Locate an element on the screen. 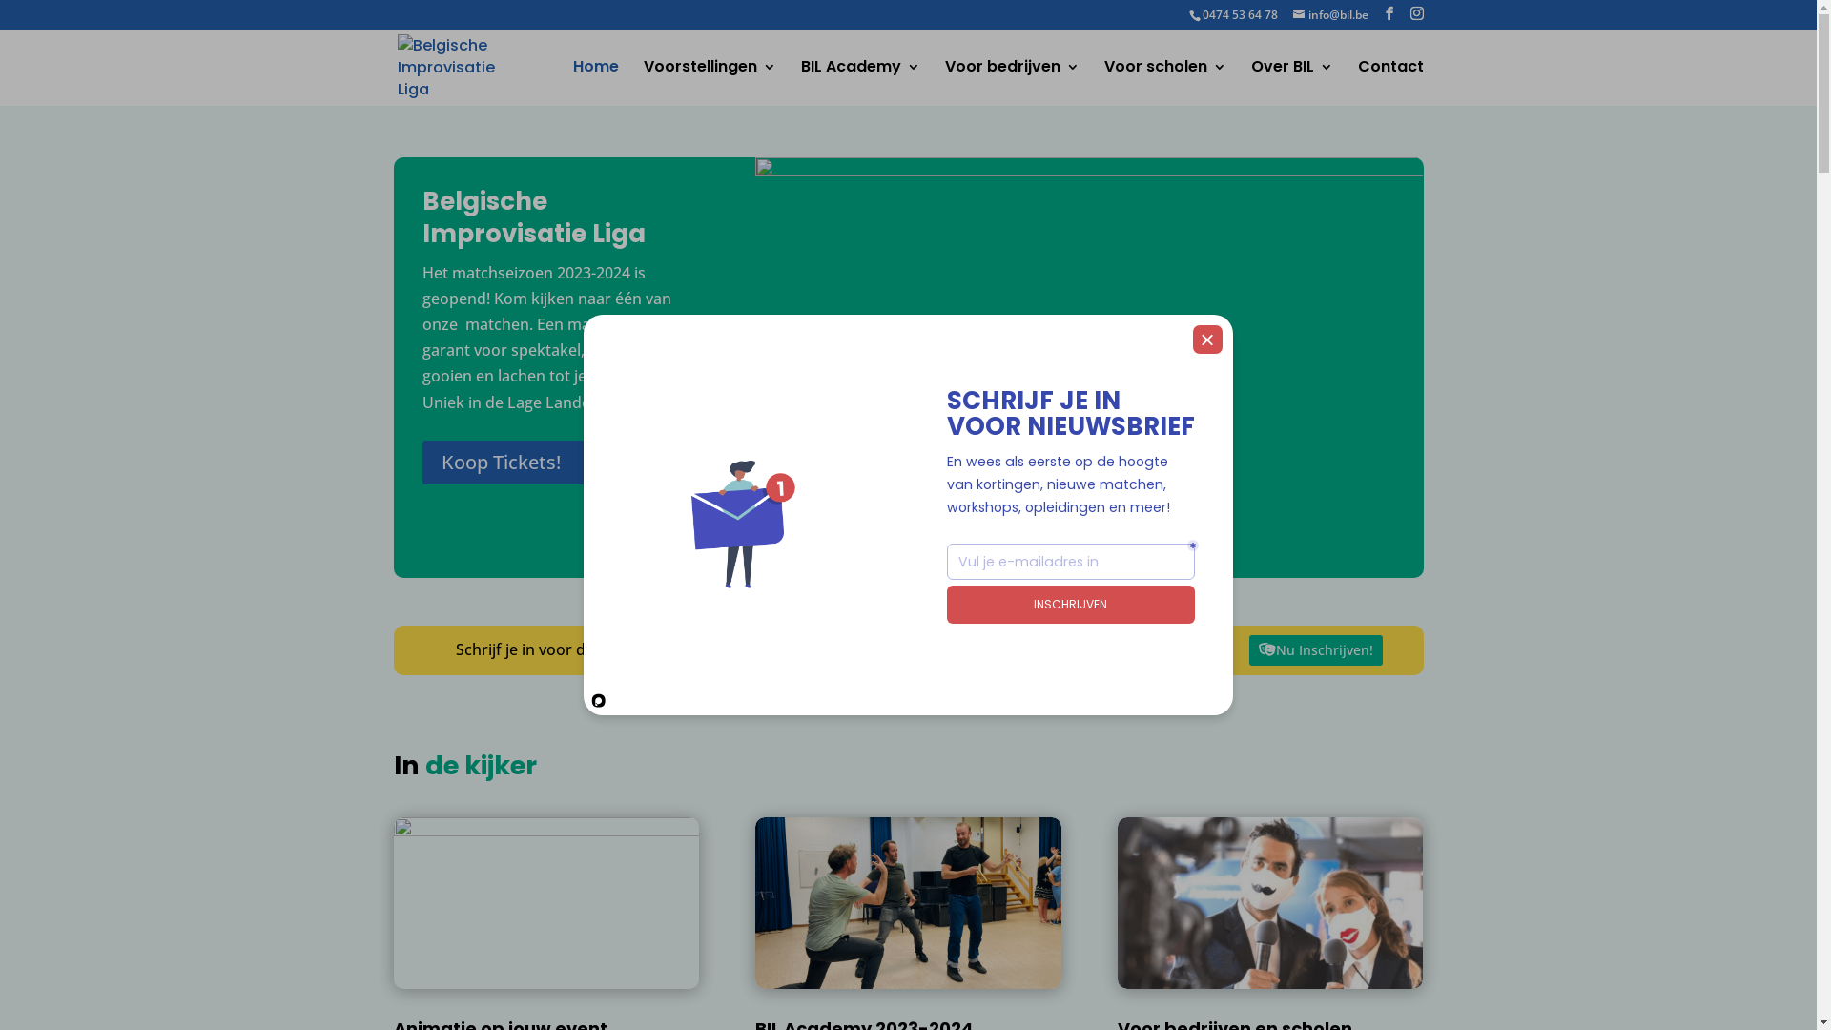 The image size is (1831, 1030). Naamloos is located at coordinates (1089, 368).